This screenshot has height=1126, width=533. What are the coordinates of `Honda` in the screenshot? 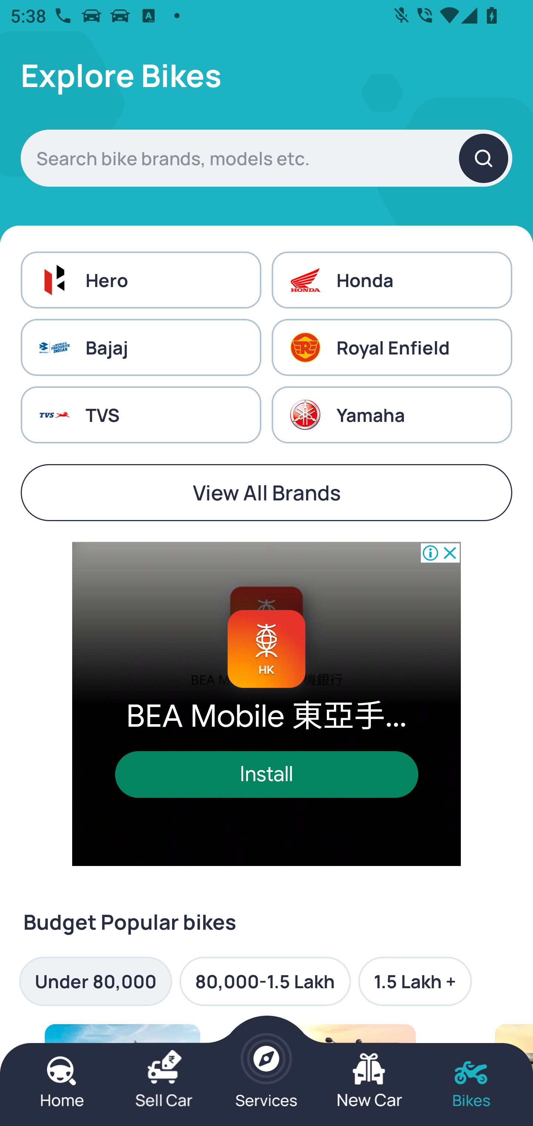 It's located at (392, 279).